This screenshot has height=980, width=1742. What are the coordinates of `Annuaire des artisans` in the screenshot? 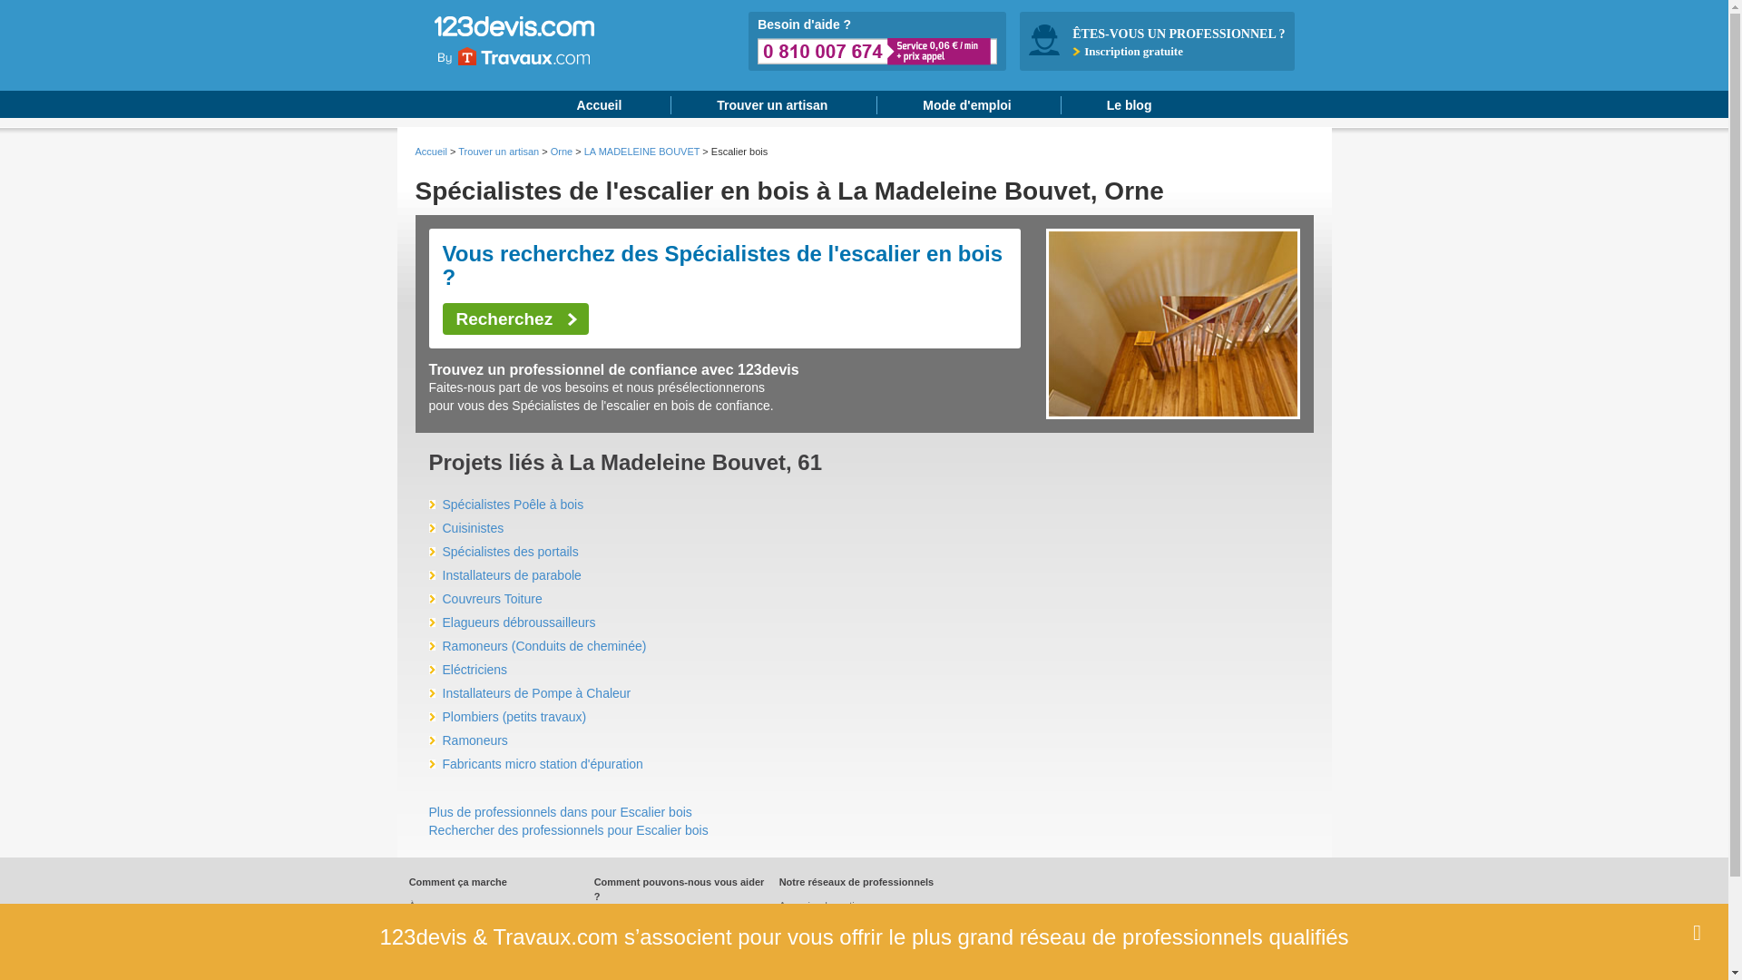 It's located at (827, 906).